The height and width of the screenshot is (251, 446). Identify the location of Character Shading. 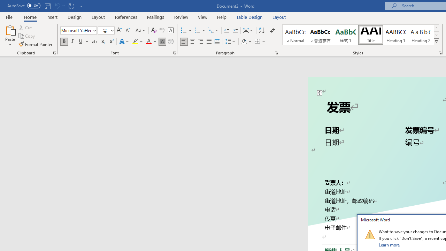
(162, 42).